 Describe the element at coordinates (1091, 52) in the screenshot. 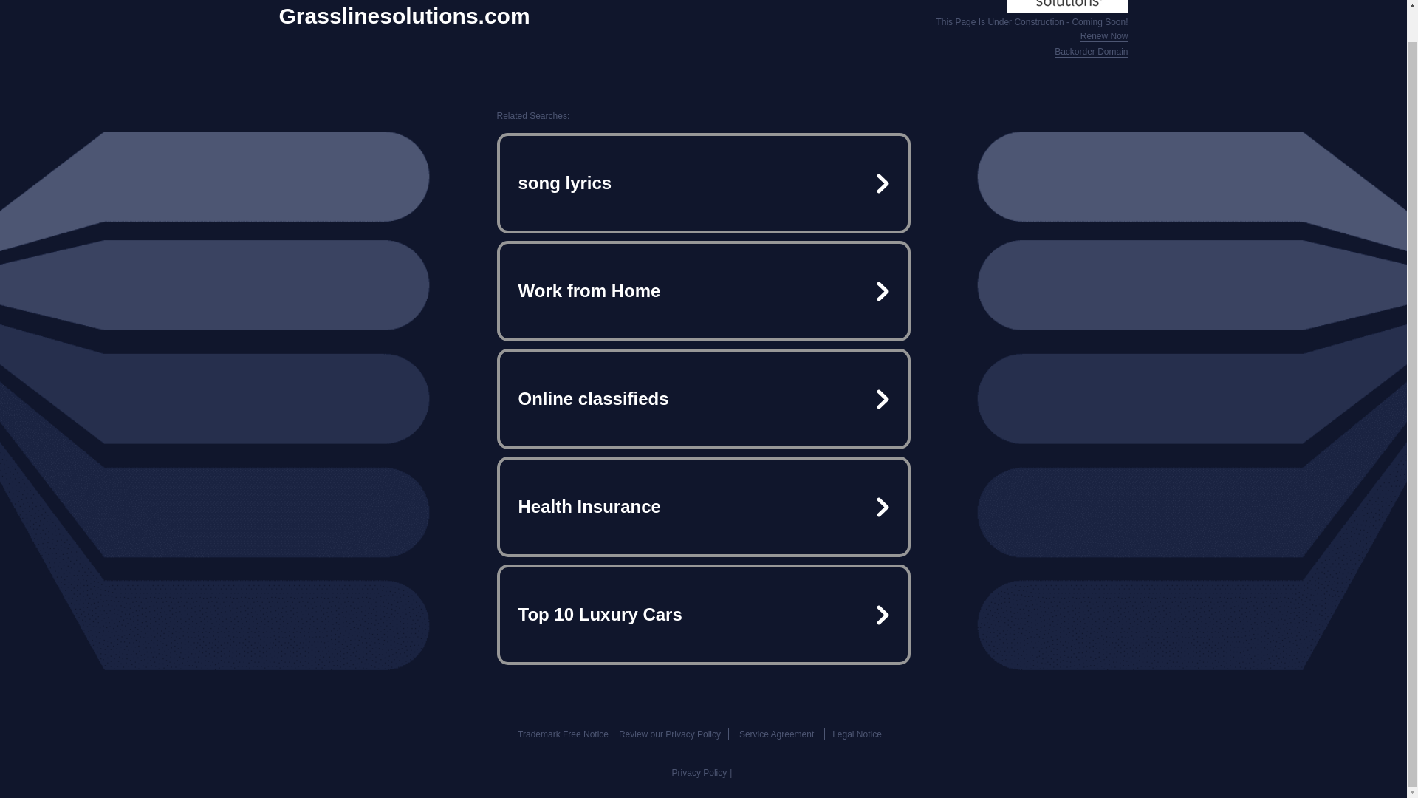

I see `Backorder Domain` at that location.